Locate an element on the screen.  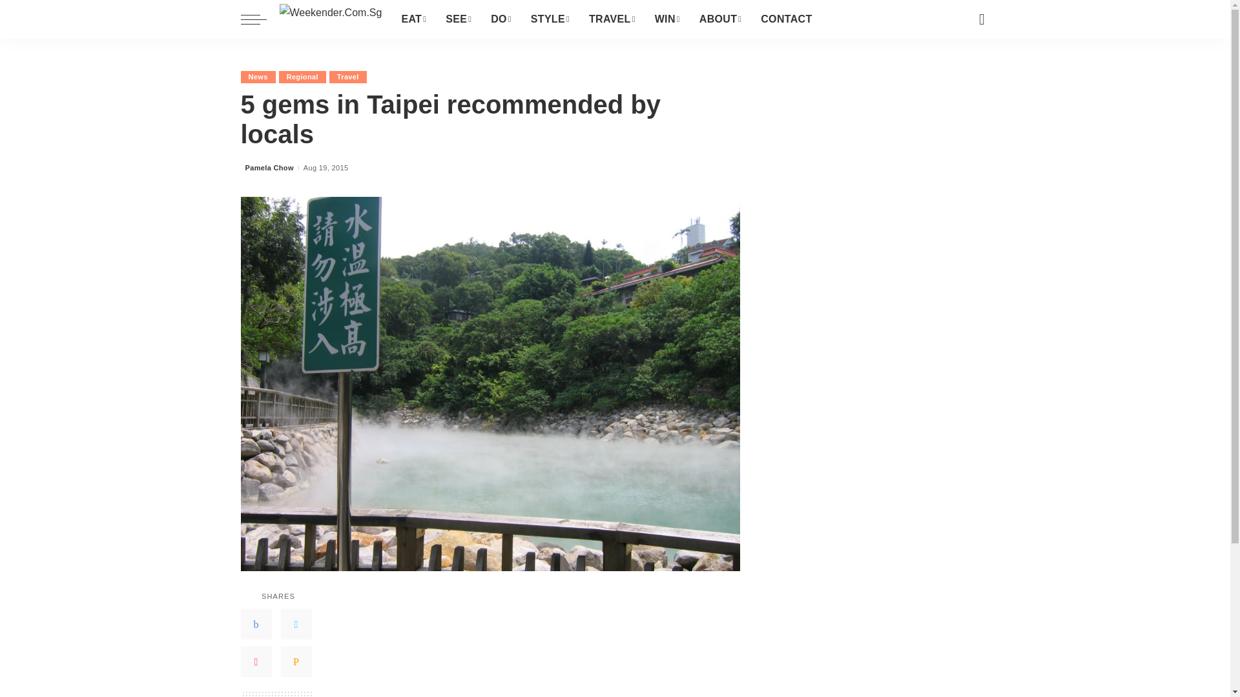
Email is located at coordinates (295, 661).